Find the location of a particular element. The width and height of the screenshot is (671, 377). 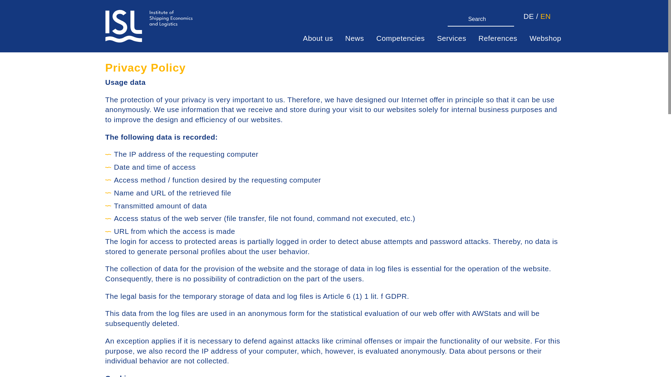

References is located at coordinates (498, 38).